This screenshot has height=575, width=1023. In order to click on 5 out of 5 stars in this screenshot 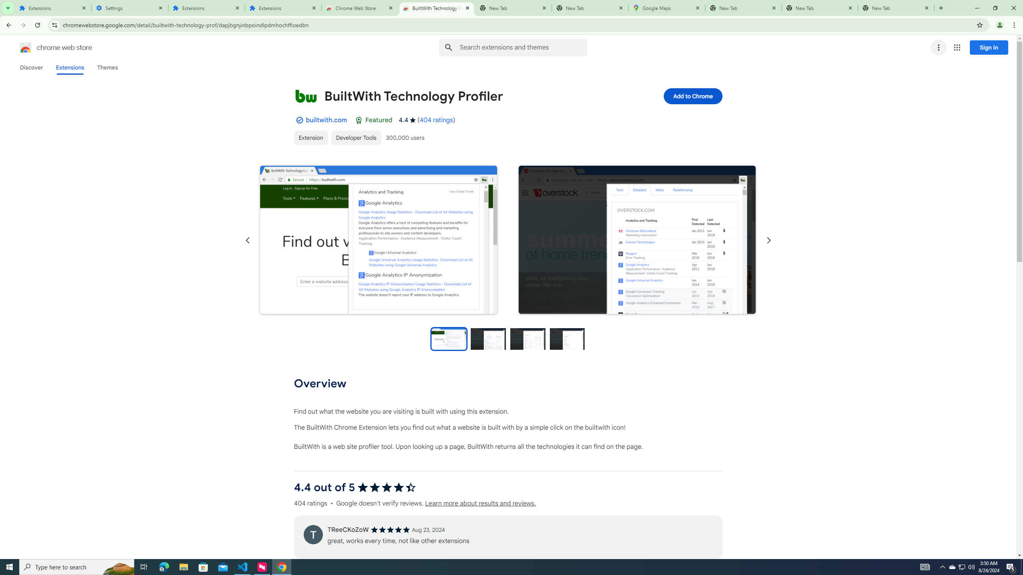, I will do `click(390, 529)`.